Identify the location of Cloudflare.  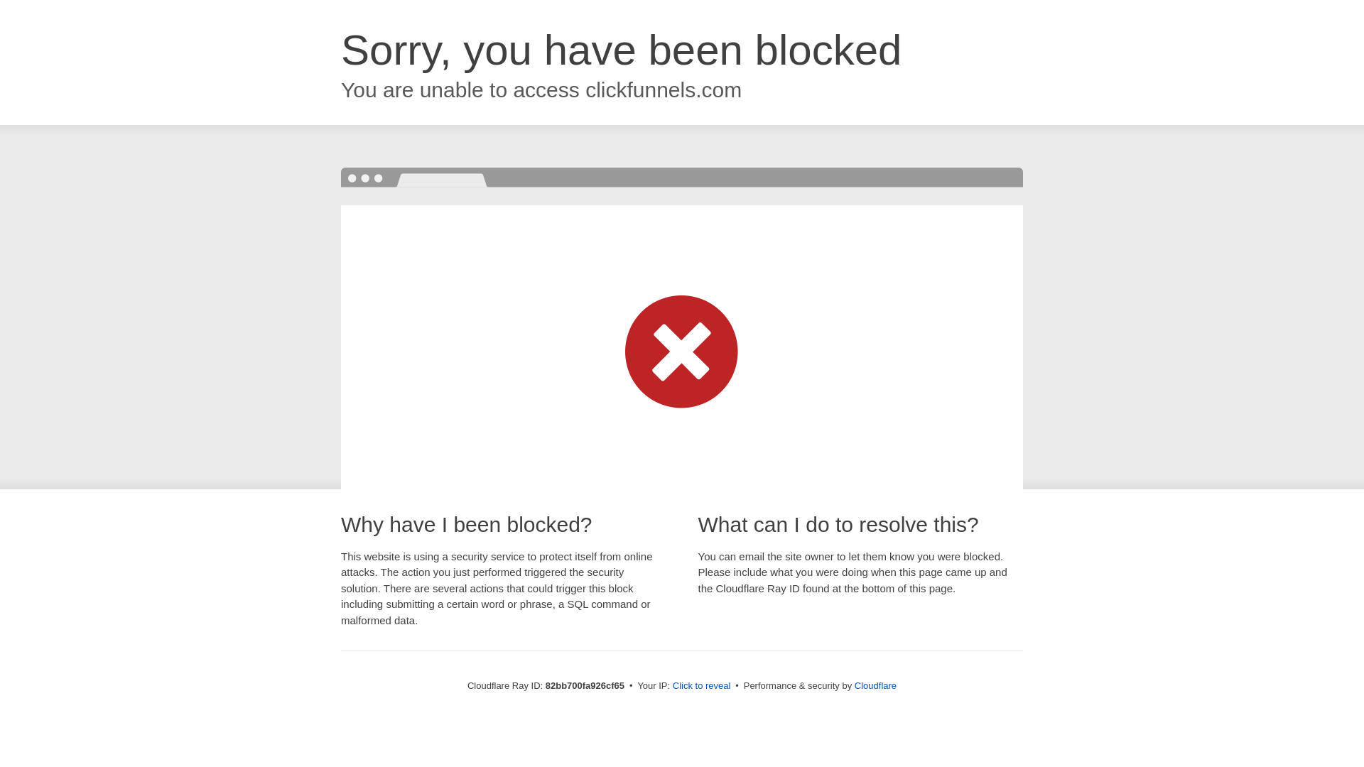
(875, 686).